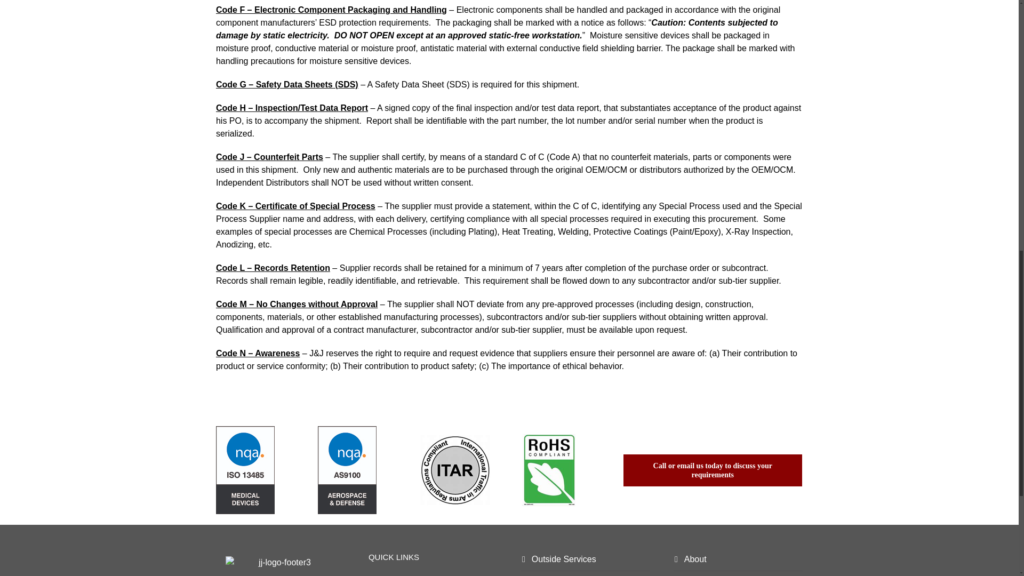 This screenshot has width=1024, height=576. What do you see at coordinates (713, 470) in the screenshot?
I see `Call or email us today to discuss your requirements` at bounding box center [713, 470].